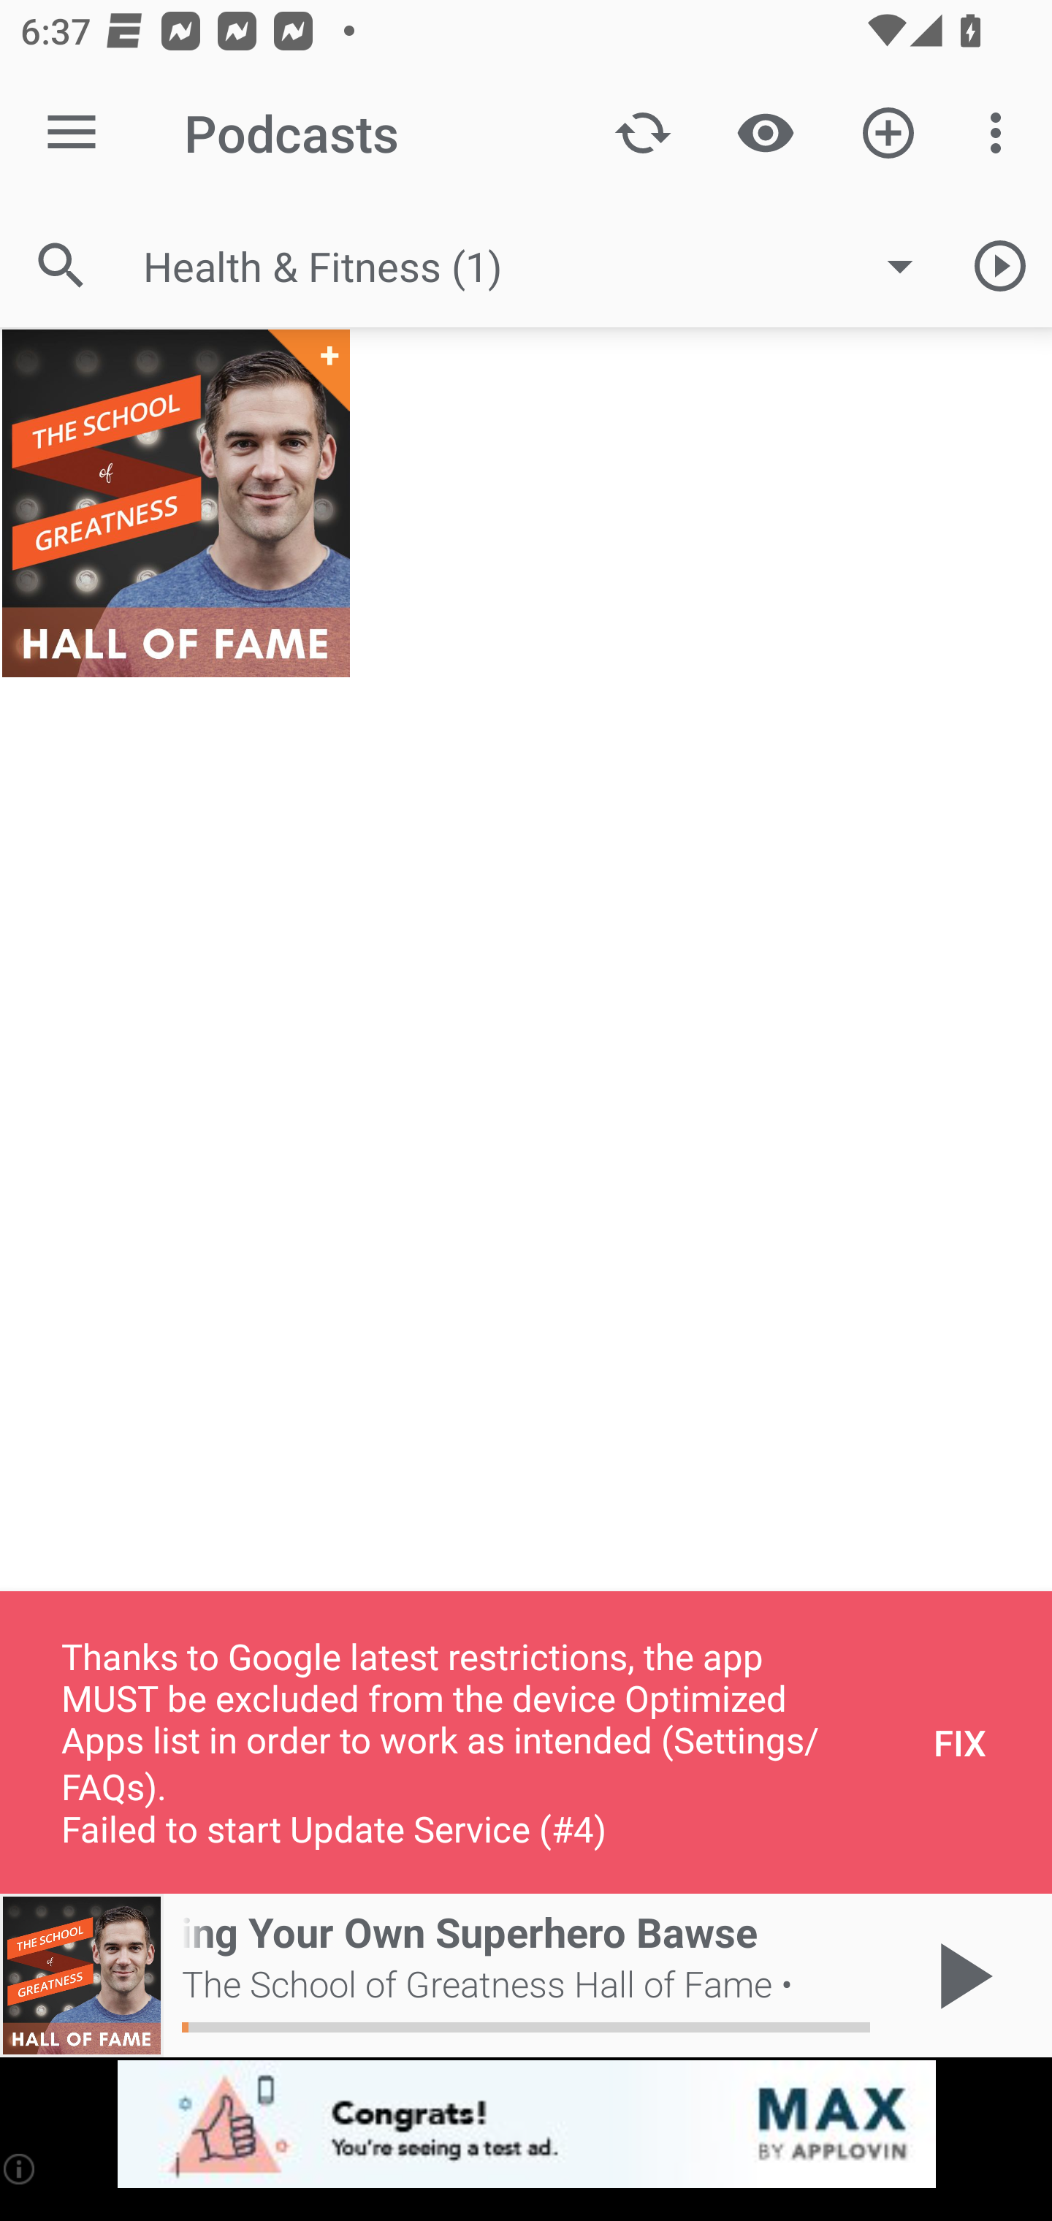 The image size is (1052, 2221). Describe the element at coordinates (960, 1976) in the screenshot. I see `Play / Pause` at that location.